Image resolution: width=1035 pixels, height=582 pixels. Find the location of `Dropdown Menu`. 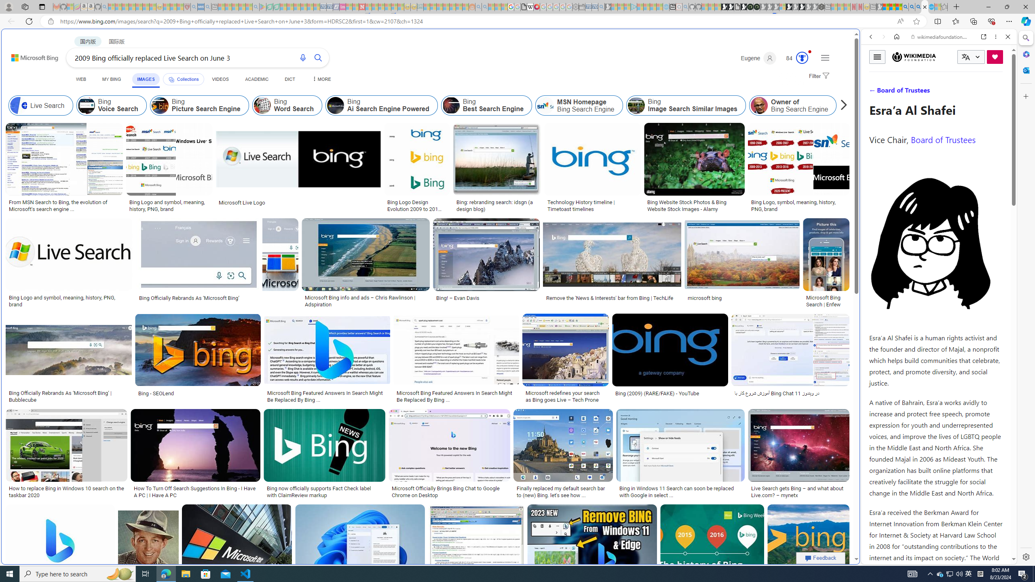

Dropdown Menu is located at coordinates (321, 79).